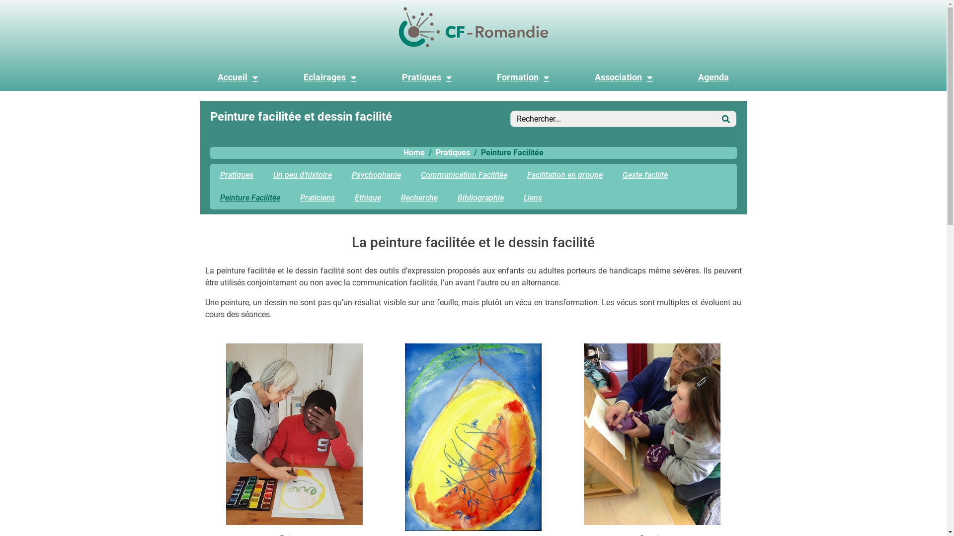 This screenshot has height=536, width=954. Describe the element at coordinates (368, 198) in the screenshot. I see `Ethique` at that location.